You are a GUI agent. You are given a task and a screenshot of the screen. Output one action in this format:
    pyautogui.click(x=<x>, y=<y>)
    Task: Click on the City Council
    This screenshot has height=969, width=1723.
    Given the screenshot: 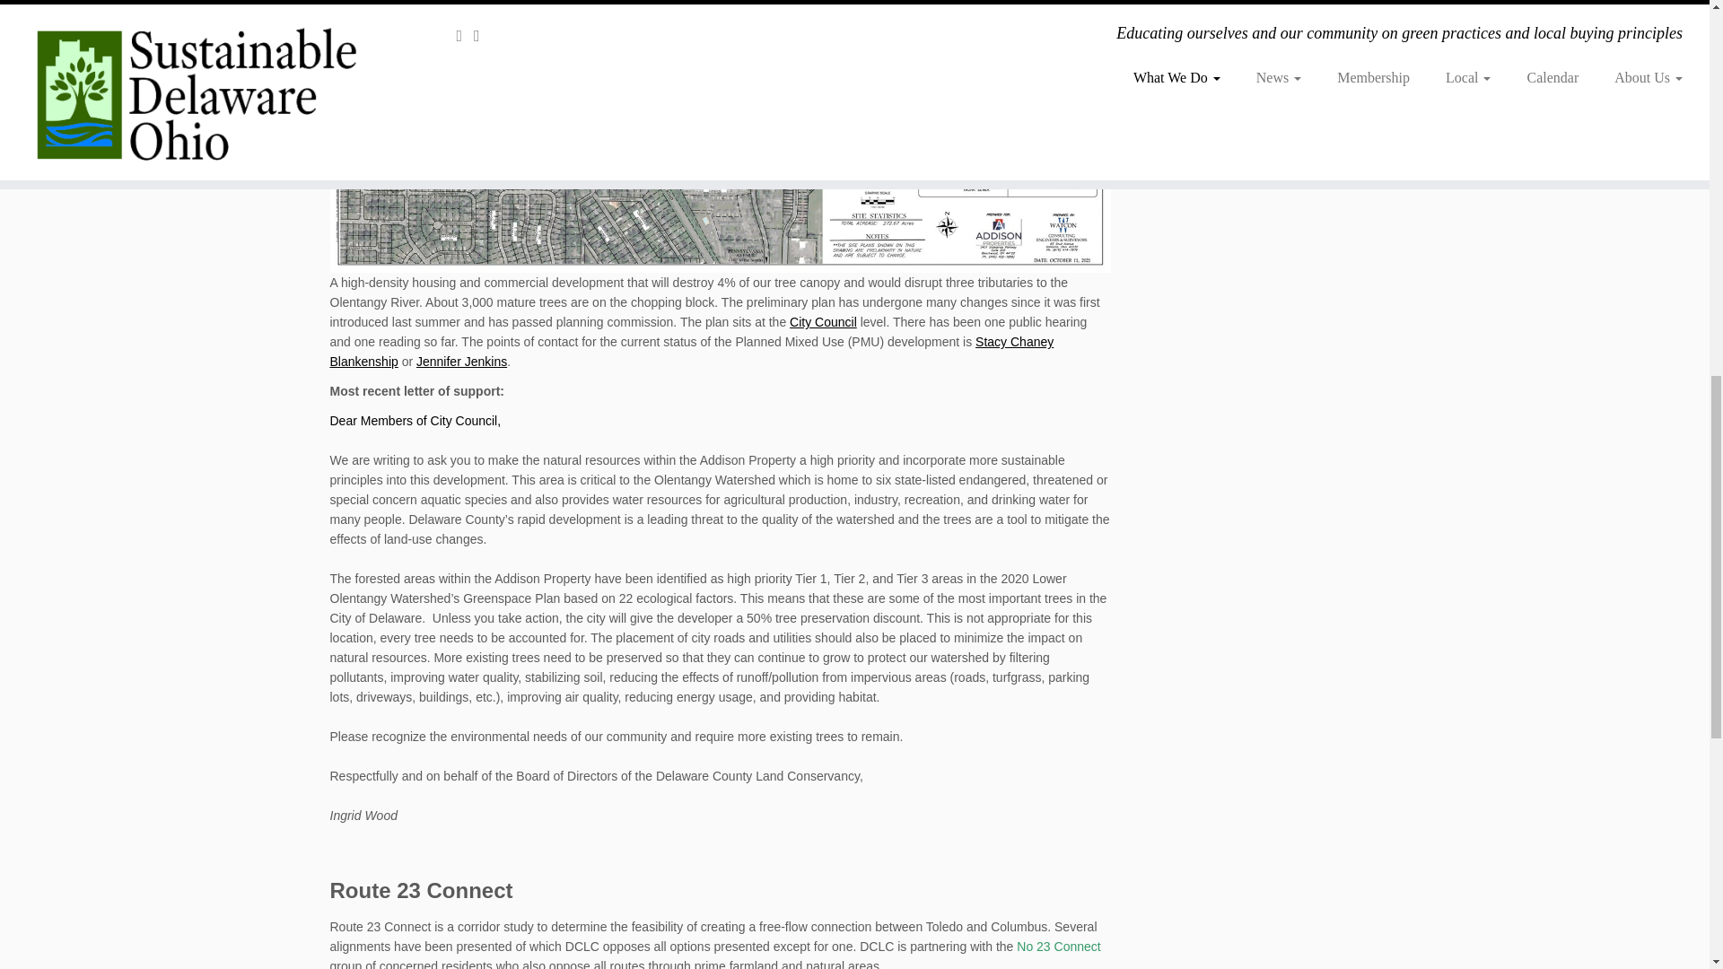 What is the action you would take?
    pyautogui.click(x=822, y=322)
    